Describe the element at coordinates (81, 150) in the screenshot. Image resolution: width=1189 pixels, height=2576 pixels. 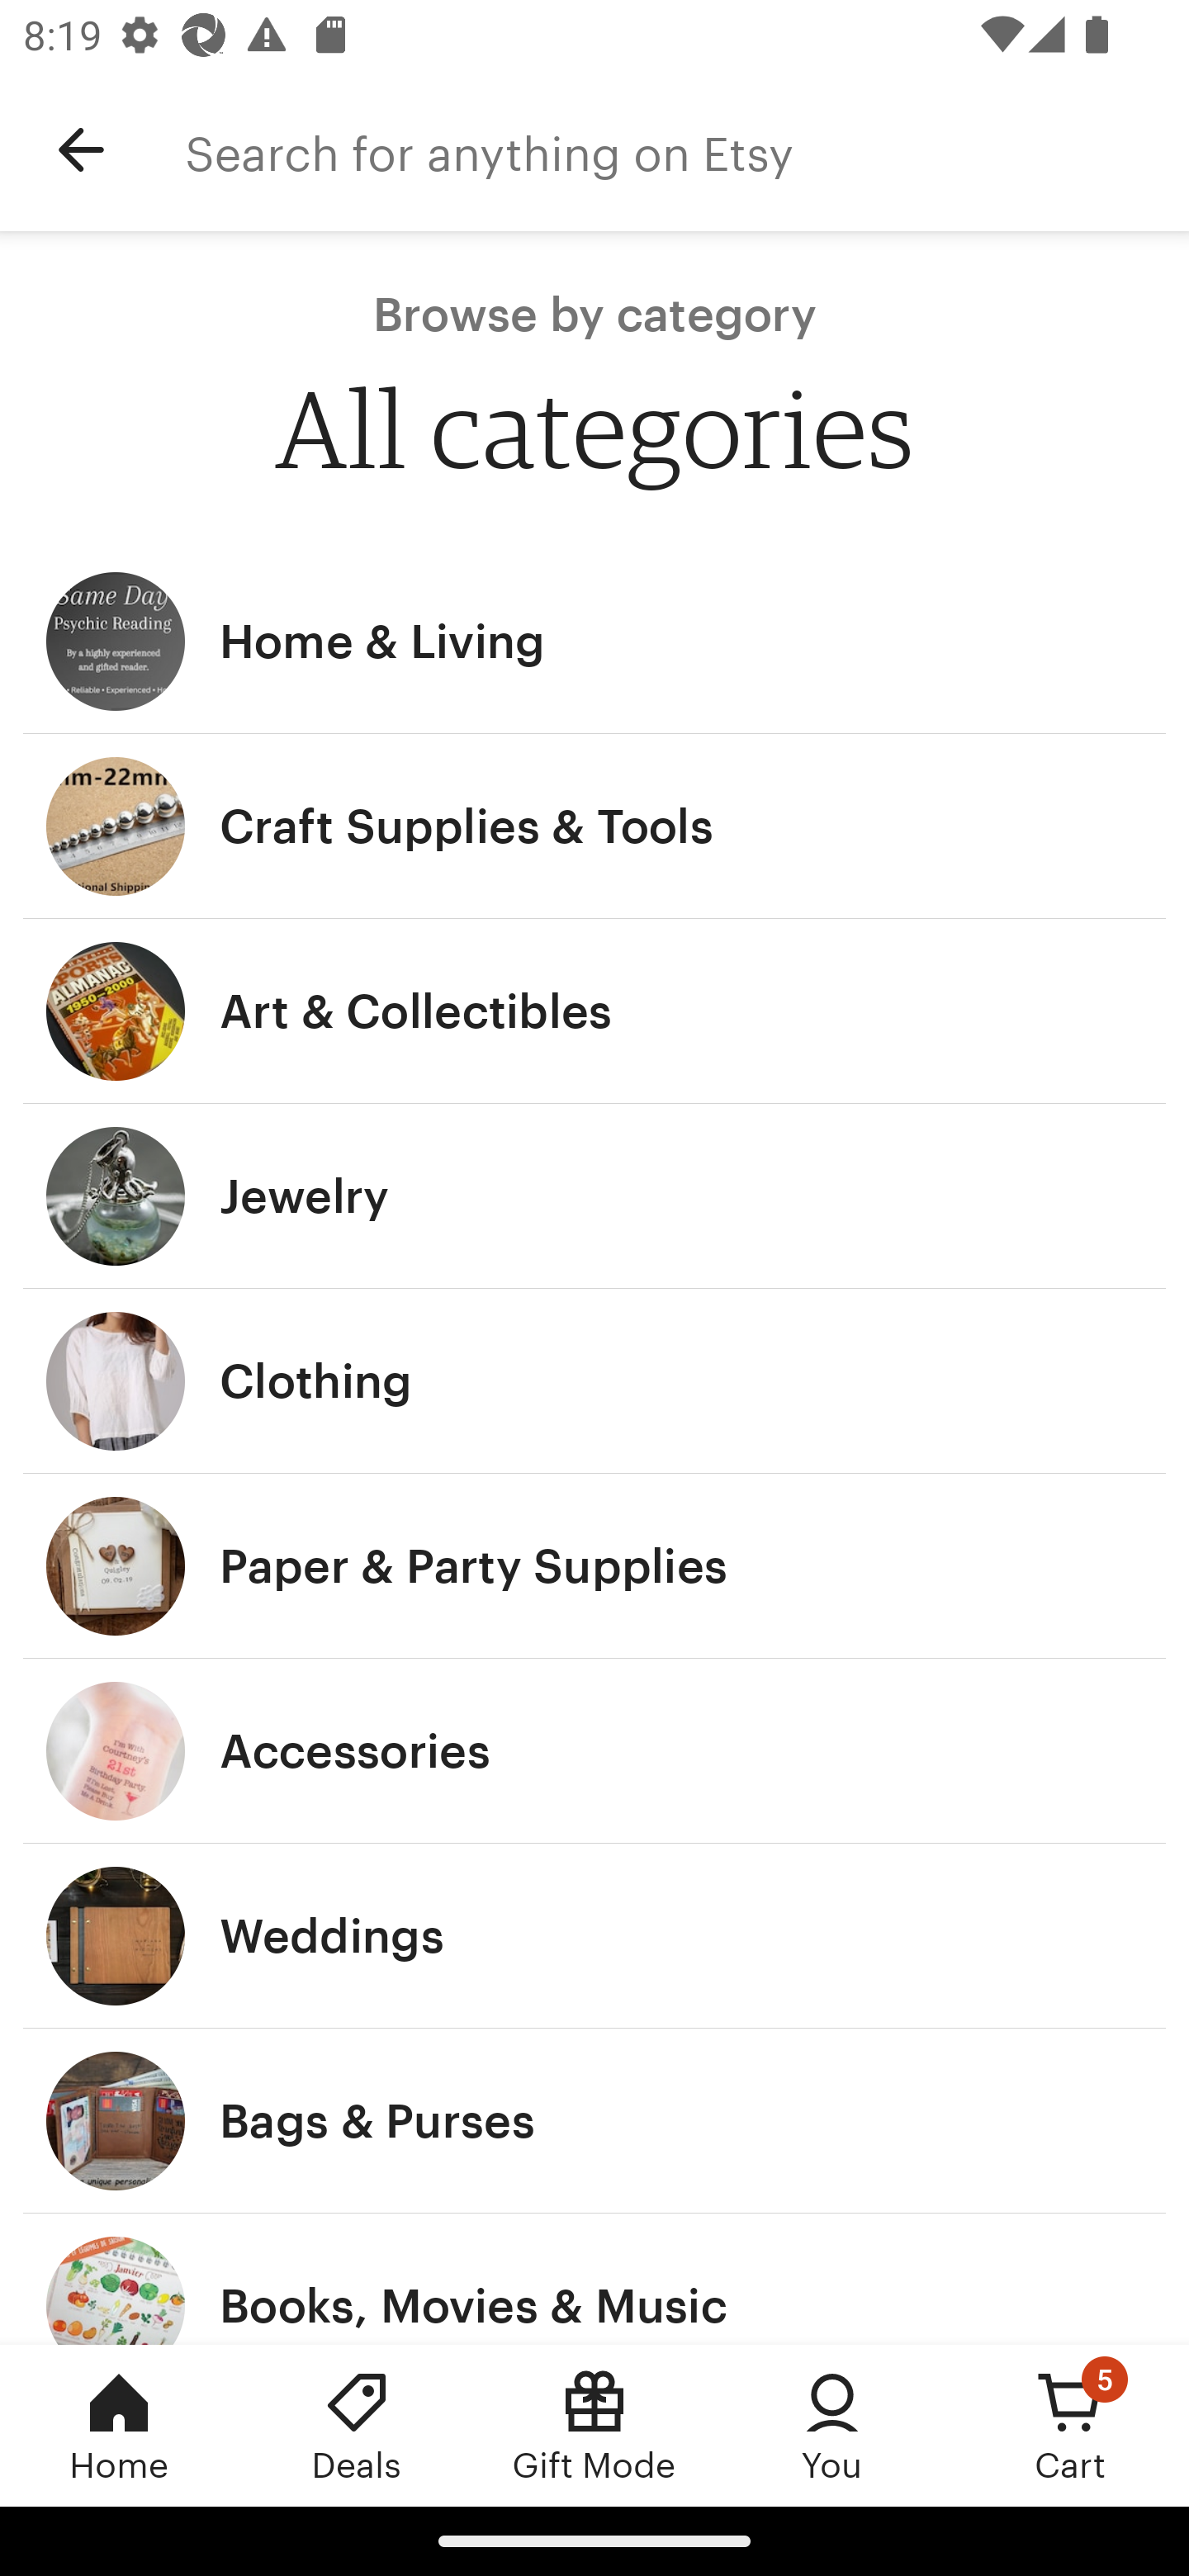
I see `Navigate up` at that location.